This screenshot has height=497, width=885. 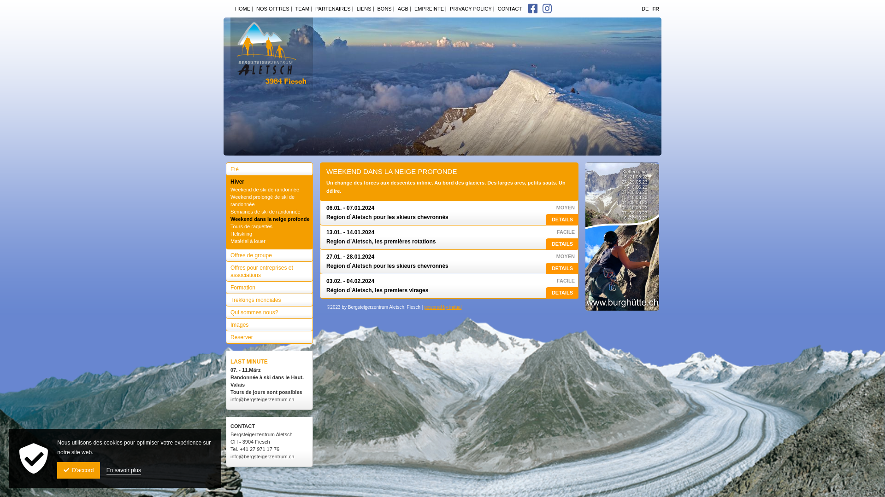 What do you see at coordinates (269, 253) in the screenshot?
I see `Offres de groupe` at bounding box center [269, 253].